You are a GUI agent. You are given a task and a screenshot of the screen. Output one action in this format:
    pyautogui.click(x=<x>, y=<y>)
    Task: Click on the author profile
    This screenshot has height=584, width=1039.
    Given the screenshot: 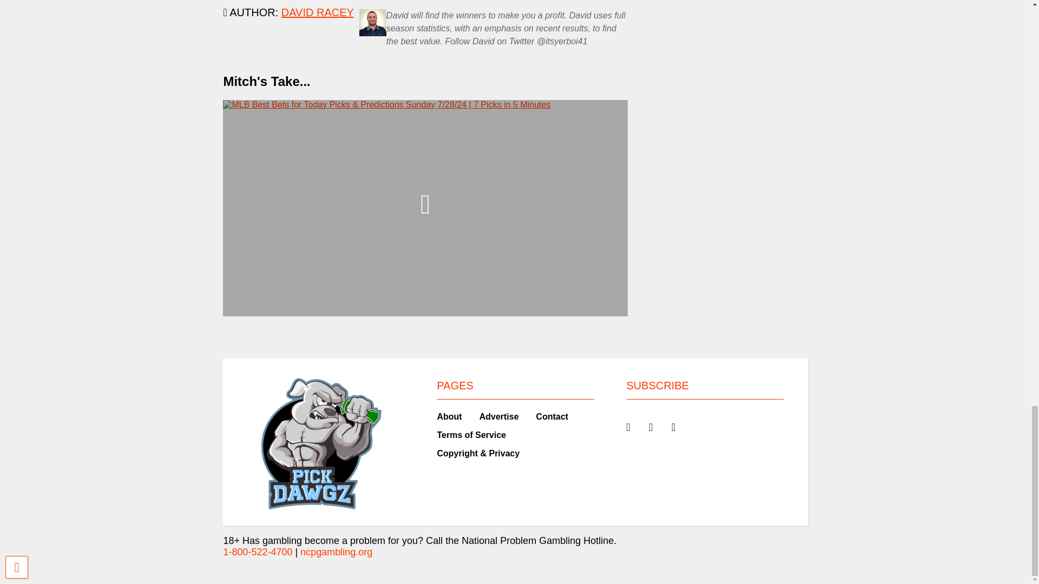 What is the action you would take?
    pyautogui.click(x=318, y=12)
    